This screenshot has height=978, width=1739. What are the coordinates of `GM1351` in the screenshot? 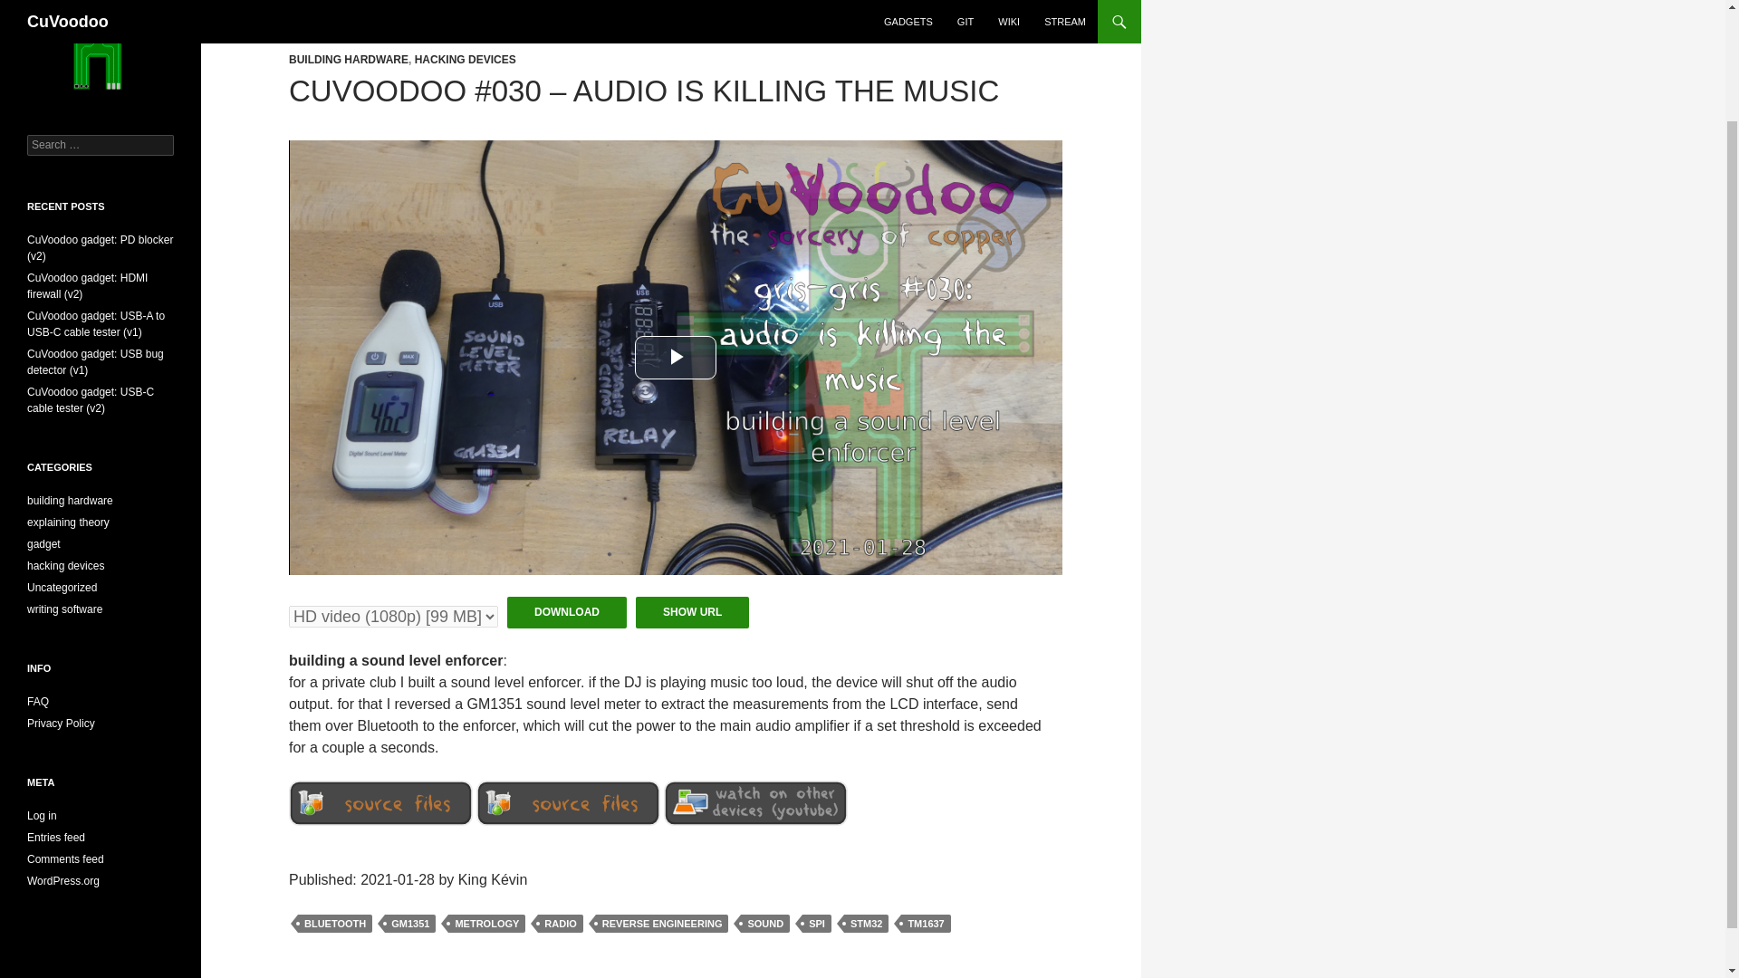 It's located at (409, 924).